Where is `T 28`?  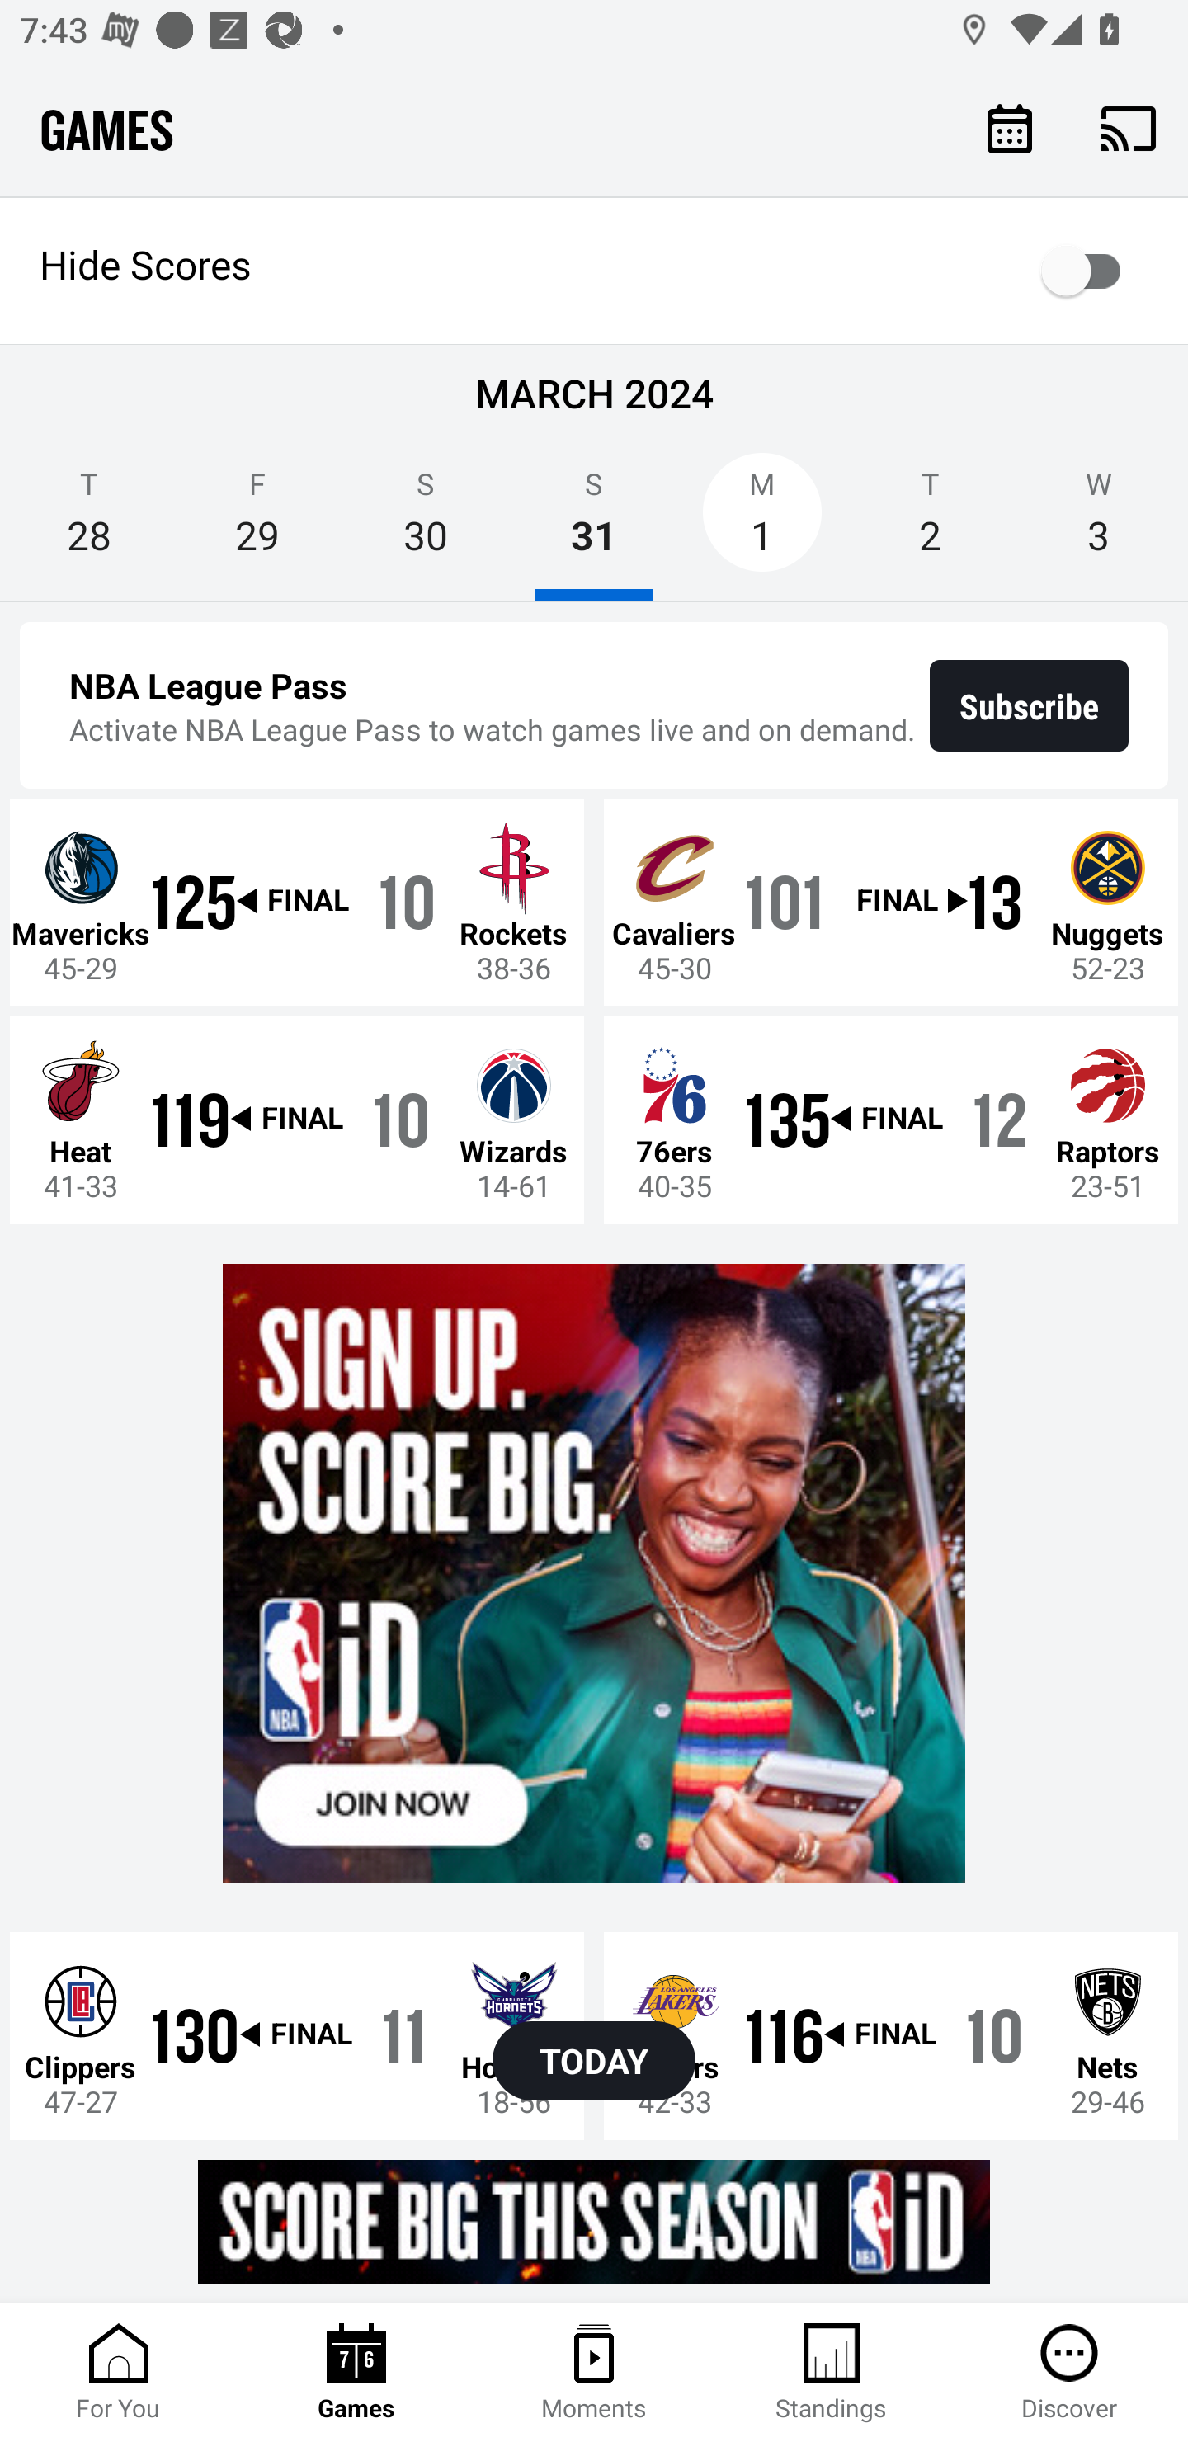
T 28 is located at coordinates (89, 521).